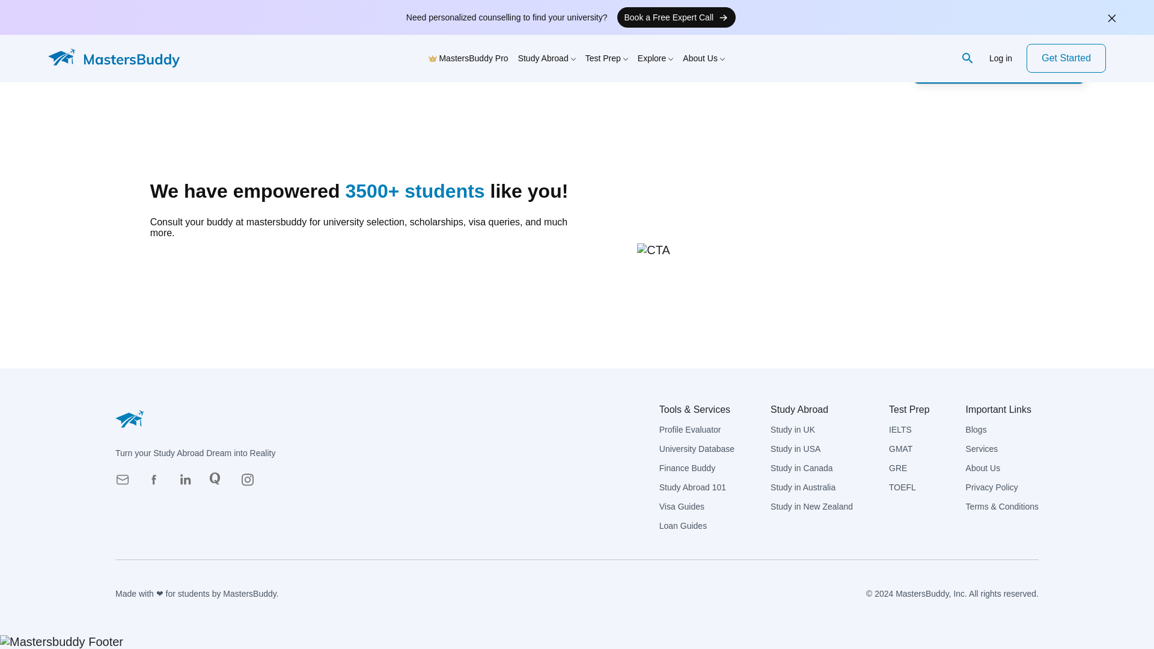 The width and height of the screenshot is (1154, 649). I want to click on Mastersbuddy Linkedin, so click(189, 483).